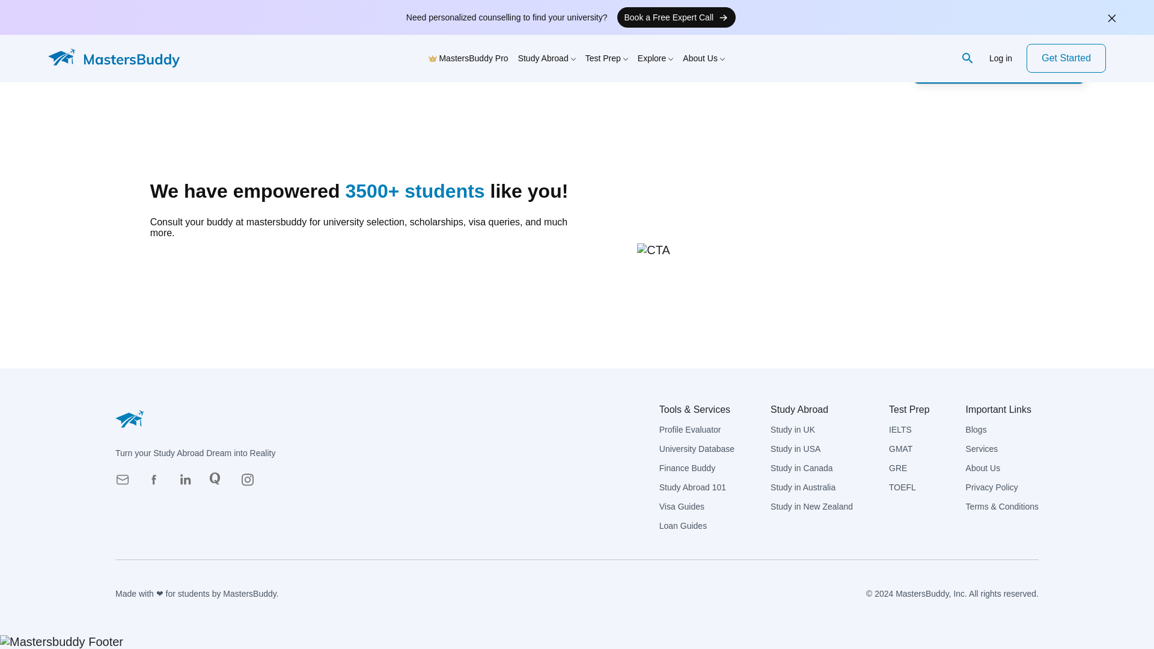 The width and height of the screenshot is (1154, 649). I want to click on Mastersbuddy Linkedin, so click(189, 483).